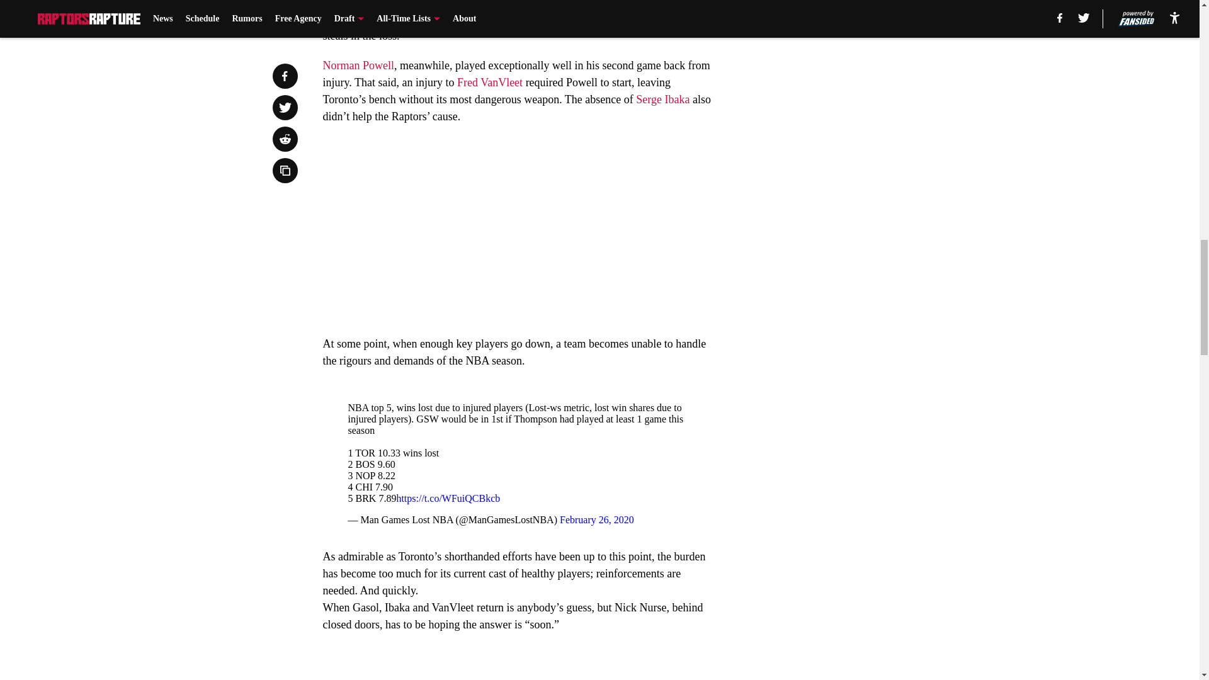 Image resolution: width=1209 pixels, height=680 pixels. Describe the element at coordinates (662, 99) in the screenshot. I see `Serge Ibaka` at that location.